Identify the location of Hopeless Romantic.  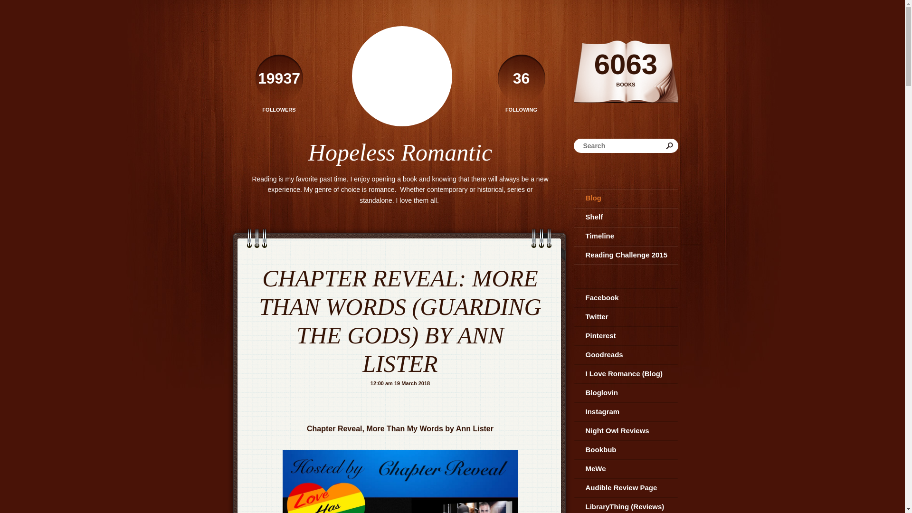
(400, 152).